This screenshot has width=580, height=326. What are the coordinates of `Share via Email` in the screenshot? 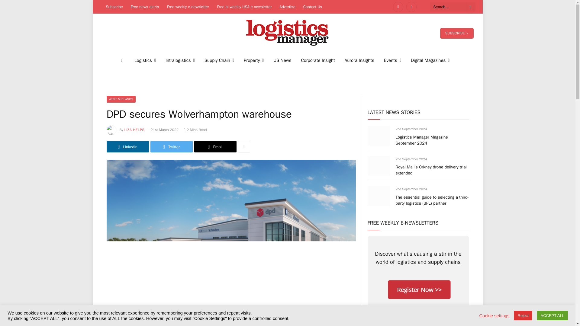 It's located at (215, 147).